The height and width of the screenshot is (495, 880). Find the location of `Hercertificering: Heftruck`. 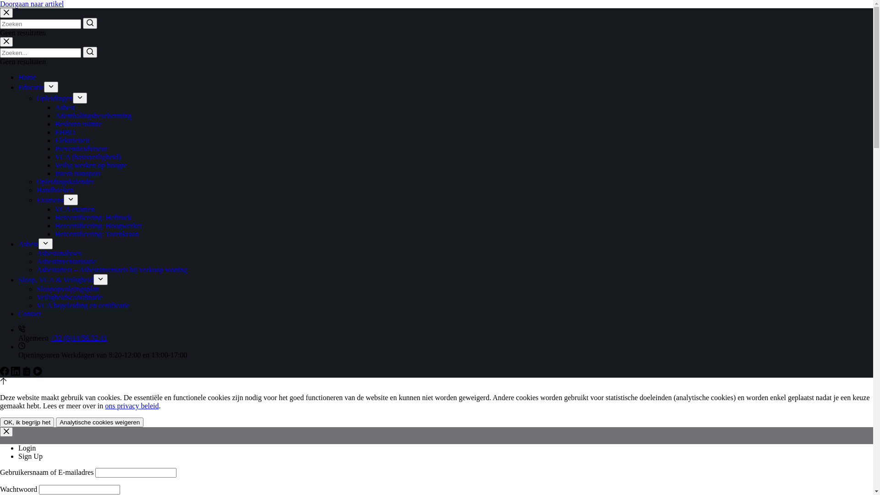

Hercertificering: Heftruck is located at coordinates (93, 217).